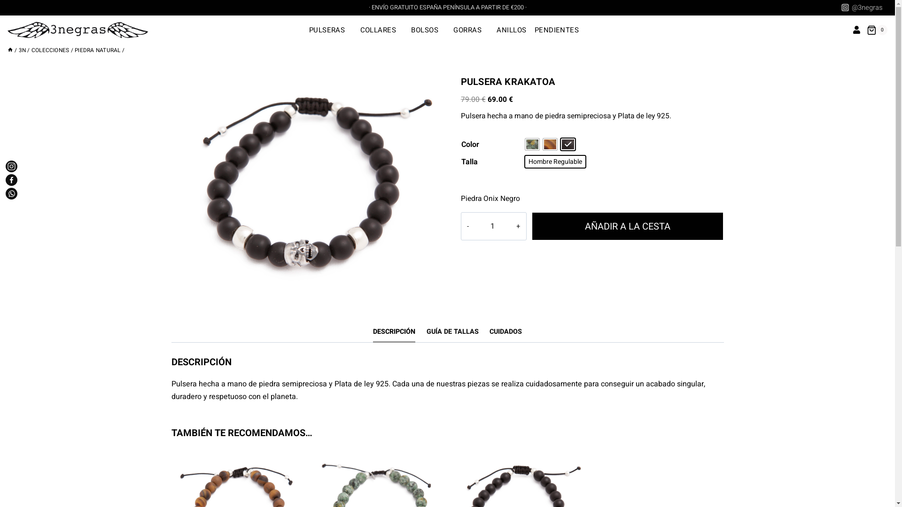  What do you see at coordinates (550, 145) in the screenshot?
I see `Piedra Ojo de tigre` at bounding box center [550, 145].